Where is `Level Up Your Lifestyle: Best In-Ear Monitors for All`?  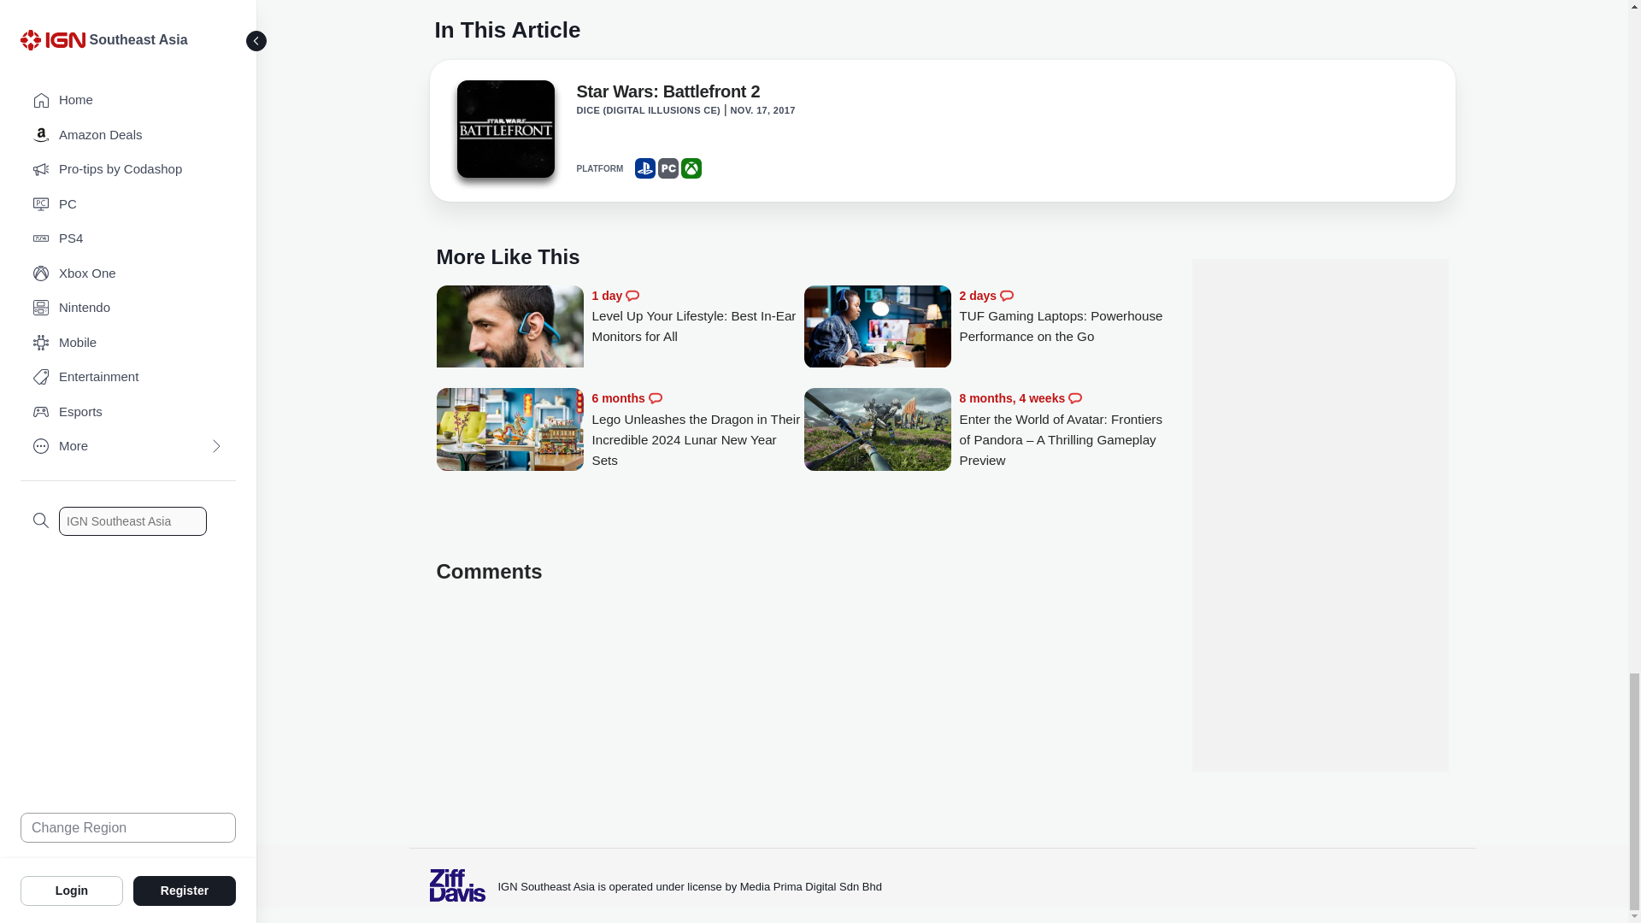
Level Up Your Lifestyle: Best In-Ear Monitors for All is located at coordinates (697, 316).